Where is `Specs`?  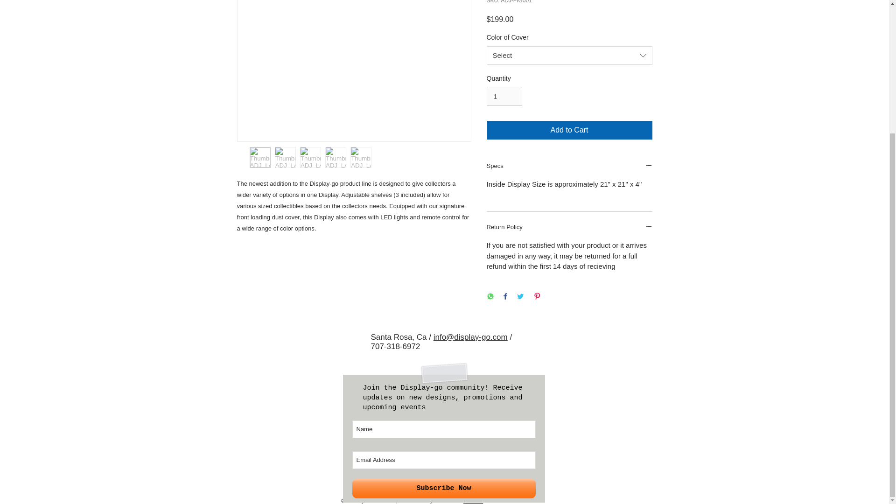 Specs is located at coordinates (569, 166).